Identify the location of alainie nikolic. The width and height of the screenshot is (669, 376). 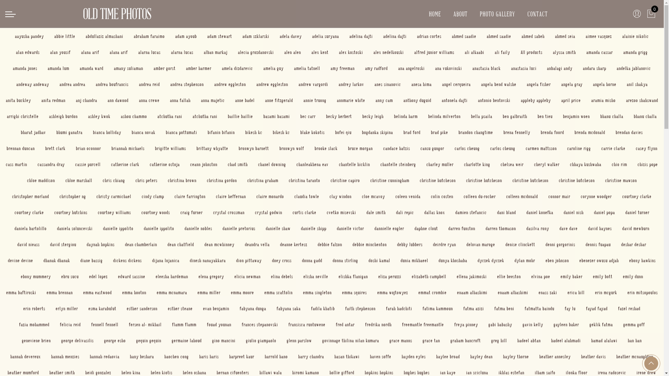
(636, 36).